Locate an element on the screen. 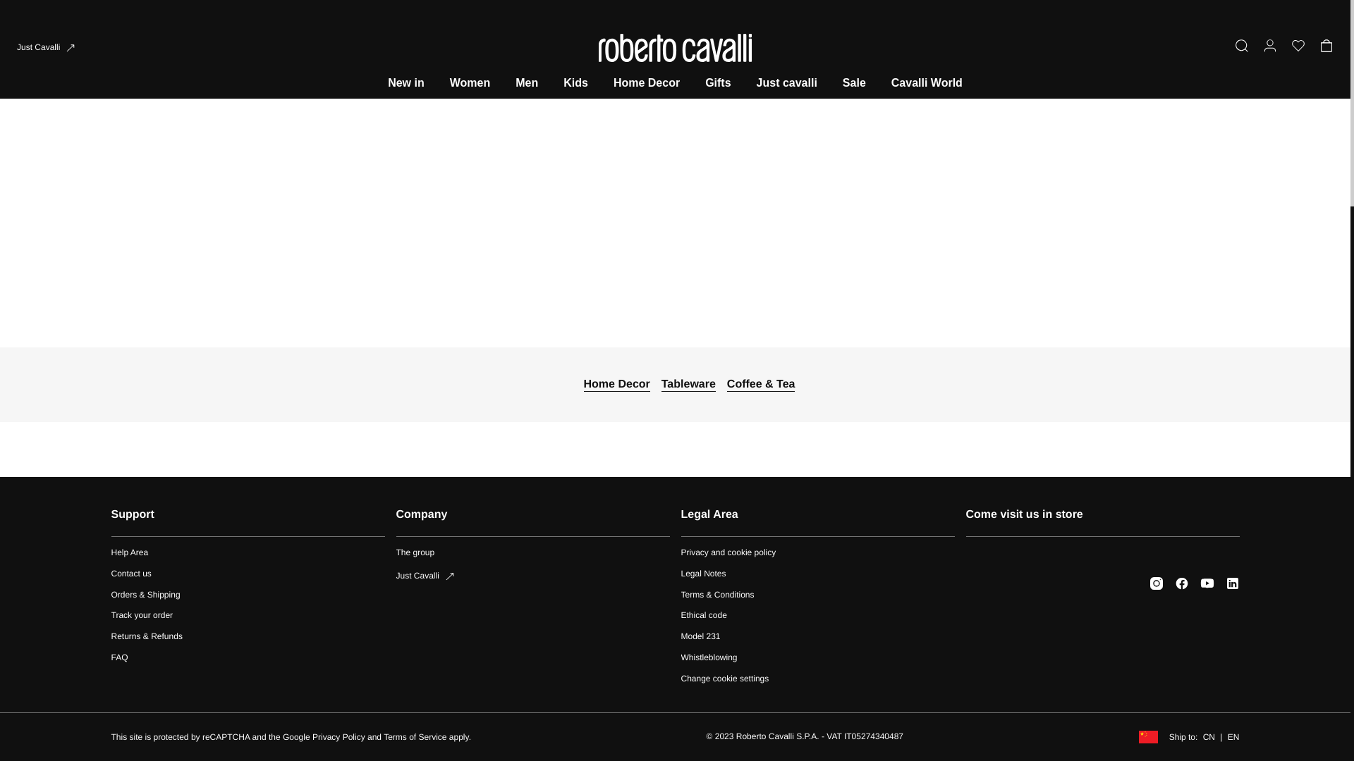 The width and height of the screenshot is (1354, 761). The group is located at coordinates (533, 552).